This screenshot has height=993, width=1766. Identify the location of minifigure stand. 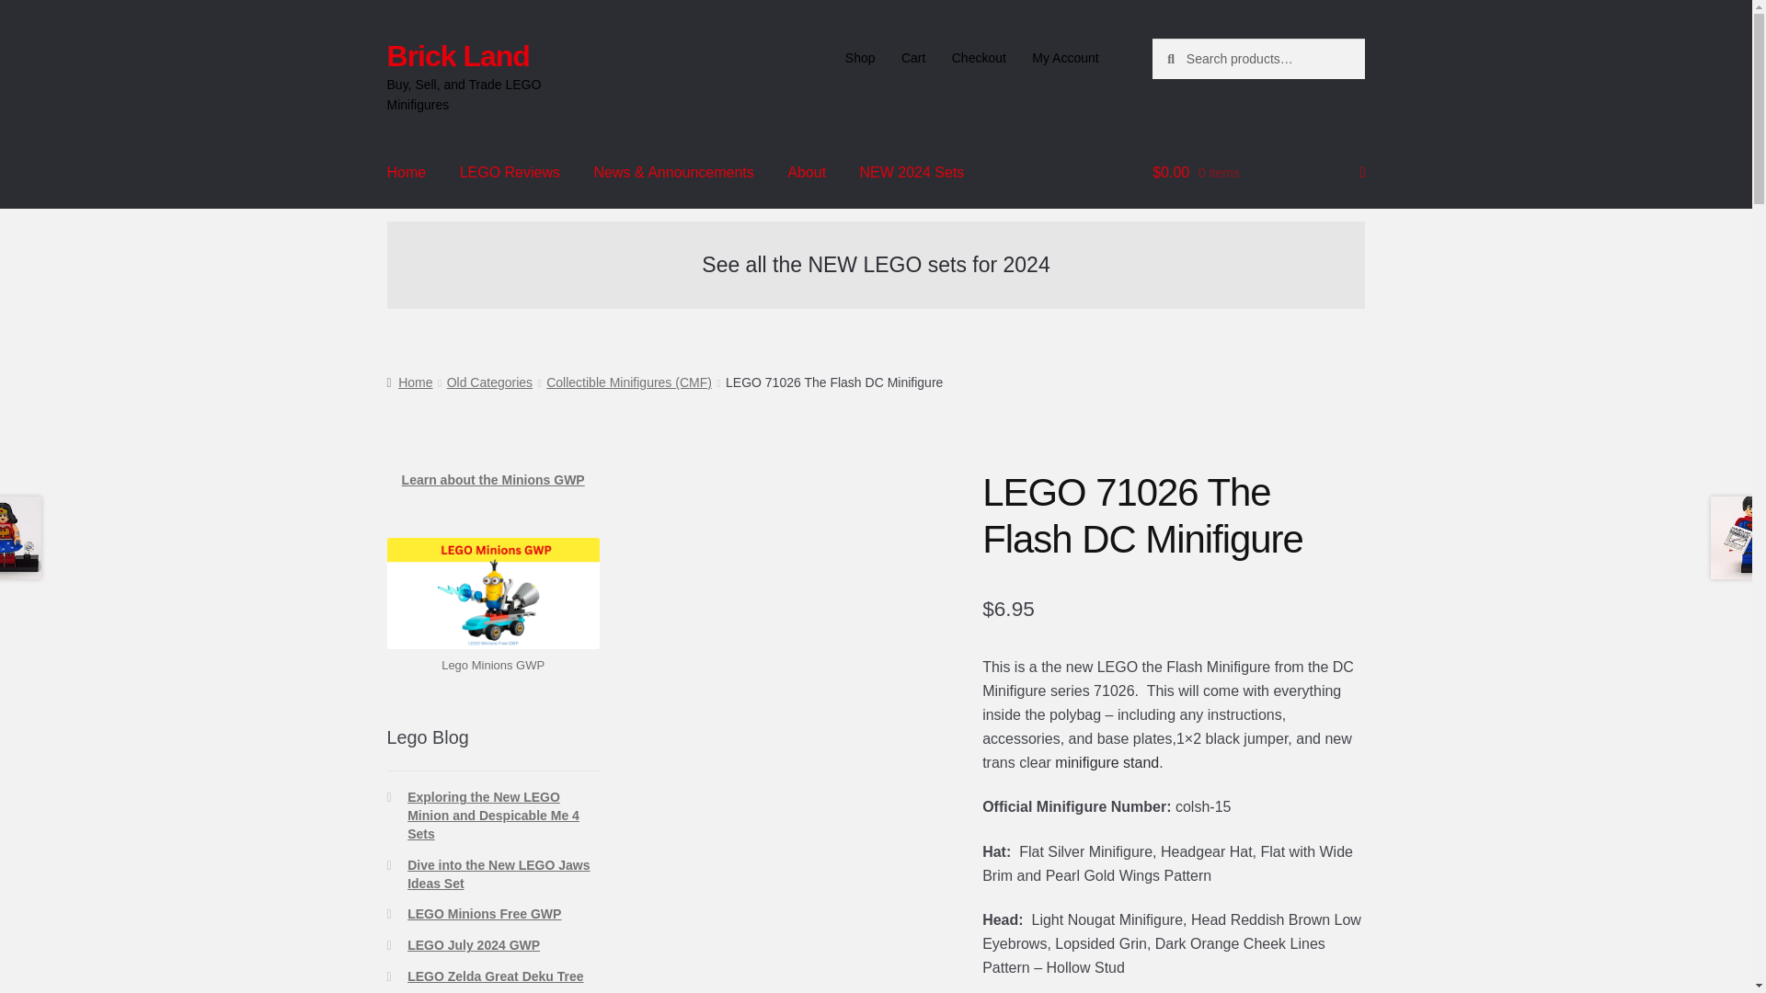
(1106, 762).